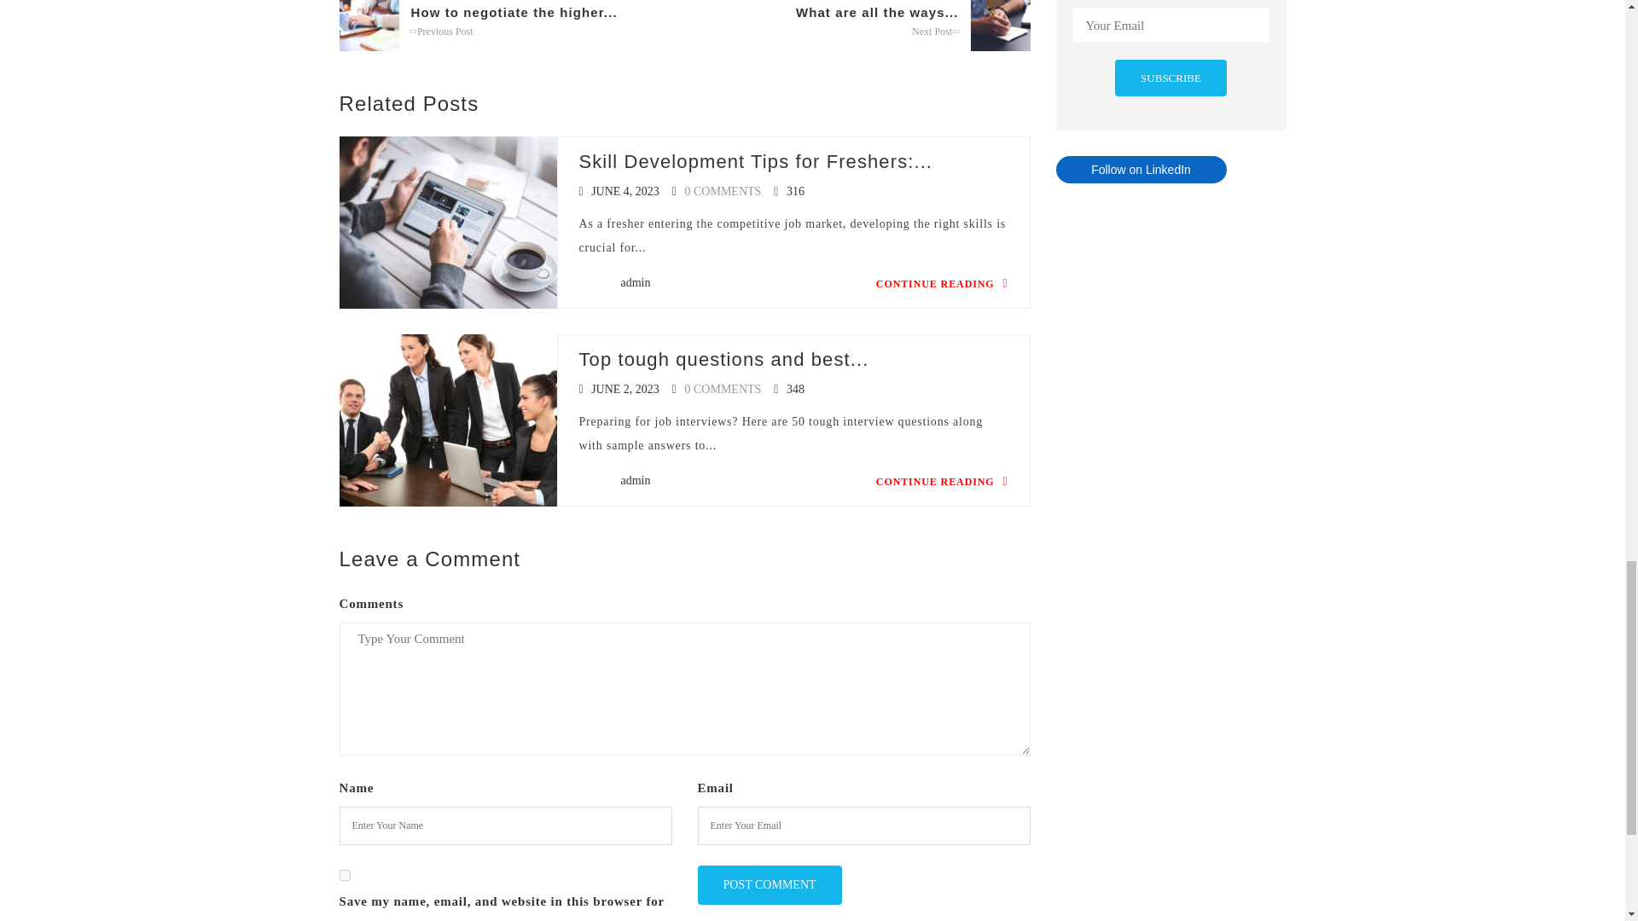 The width and height of the screenshot is (1638, 921). What do you see at coordinates (345, 875) in the screenshot?
I see `yes` at bounding box center [345, 875].